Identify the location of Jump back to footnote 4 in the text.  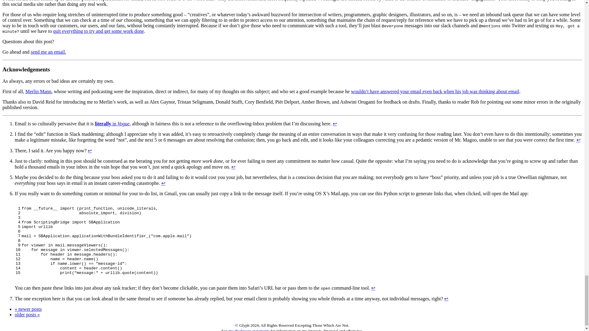
(233, 167).